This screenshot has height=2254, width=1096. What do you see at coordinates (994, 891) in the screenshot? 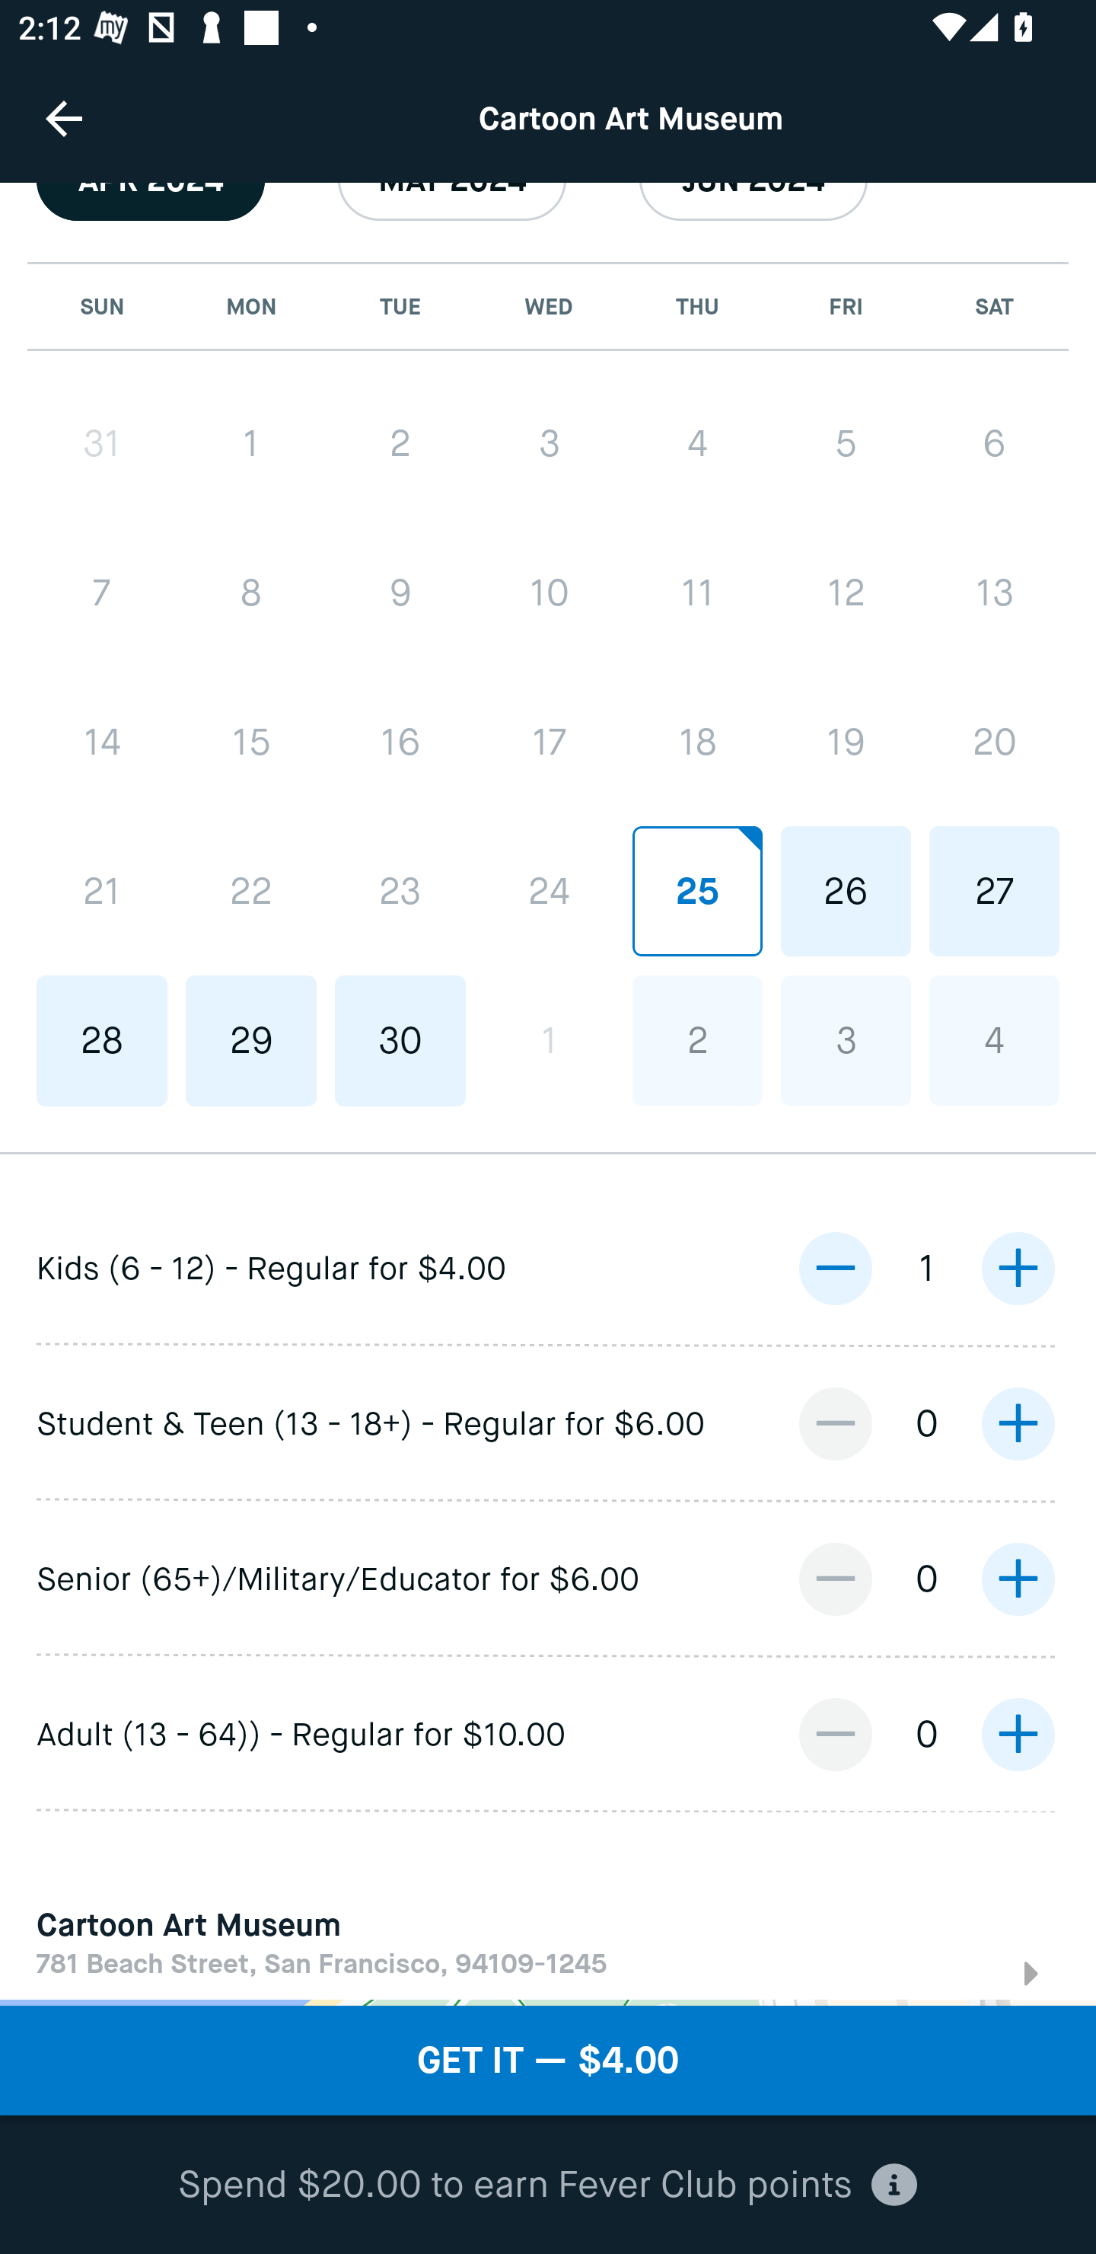
I see `27` at bounding box center [994, 891].